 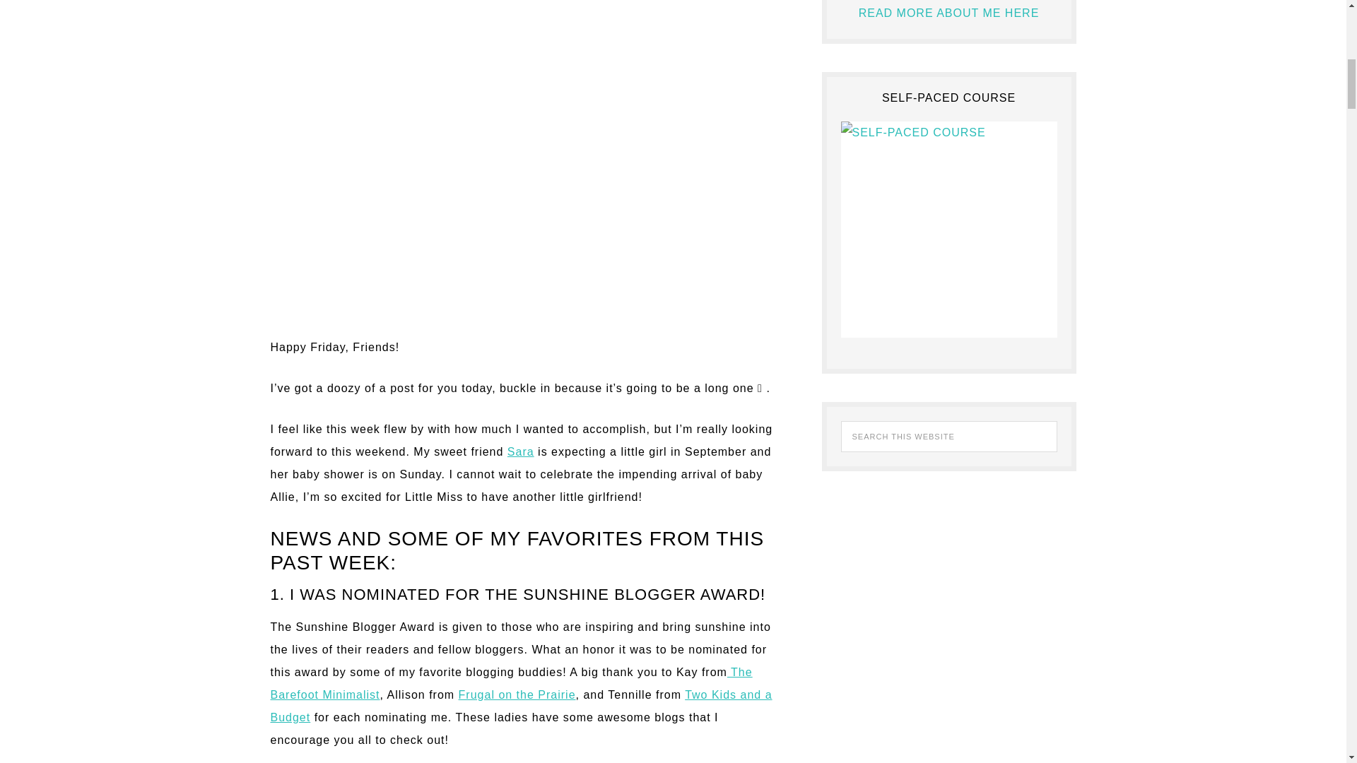 What do you see at coordinates (521, 706) in the screenshot?
I see `Two Kids and a Budget` at bounding box center [521, 706].